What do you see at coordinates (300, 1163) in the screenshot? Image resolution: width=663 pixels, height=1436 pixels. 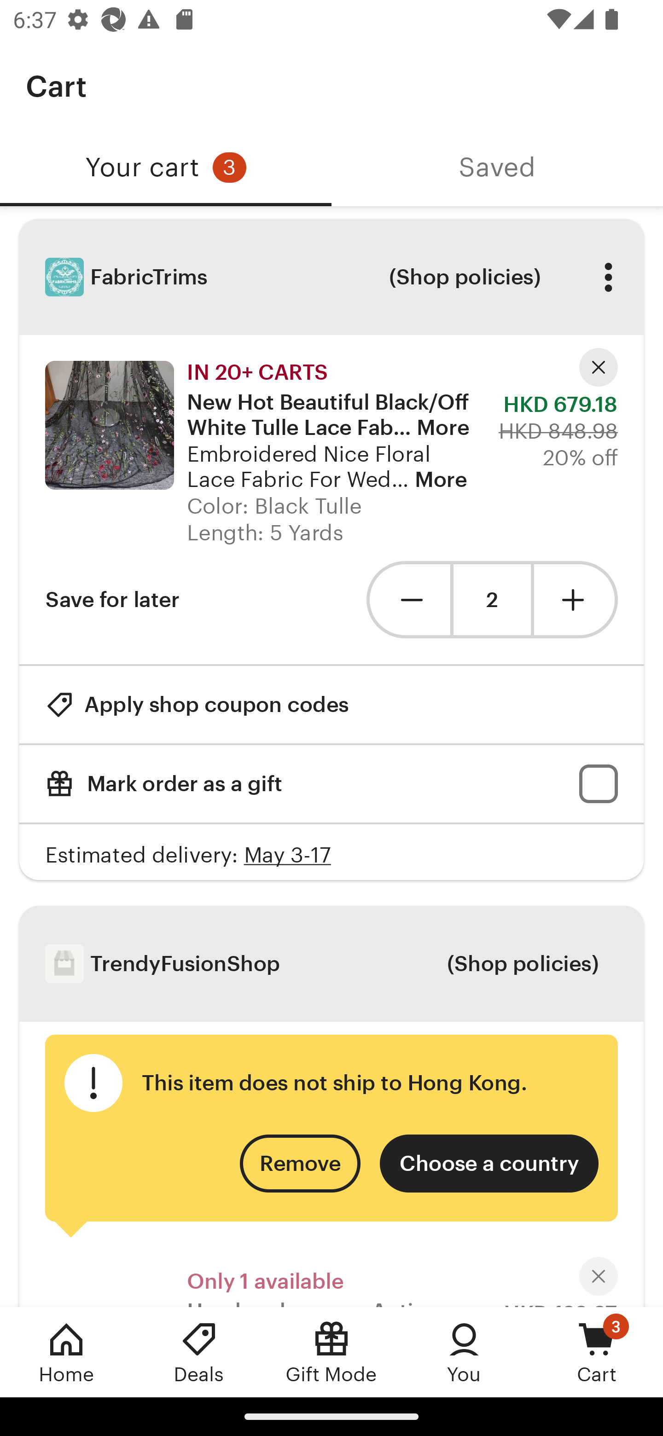 I see `Remove` at bounding box center [300, 1163].